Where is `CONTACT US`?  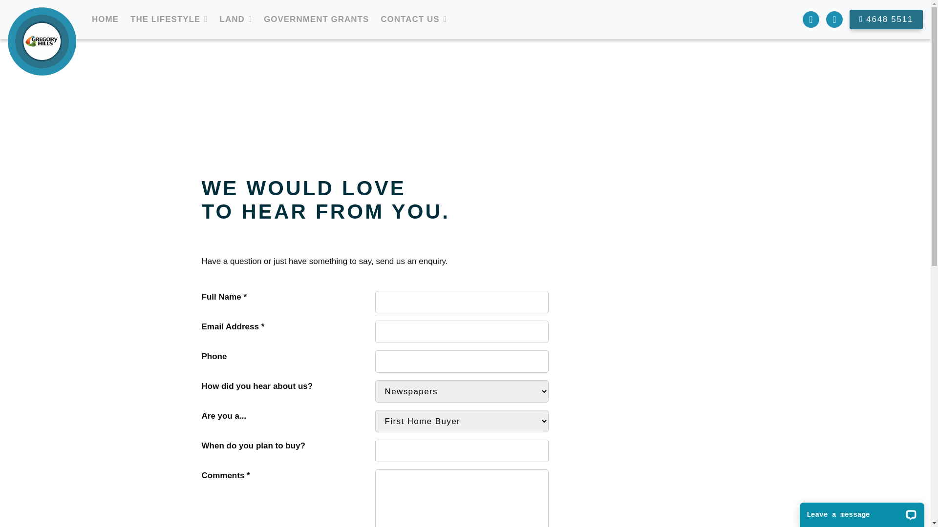
CONTACT US is located at coordinates (410, 20).